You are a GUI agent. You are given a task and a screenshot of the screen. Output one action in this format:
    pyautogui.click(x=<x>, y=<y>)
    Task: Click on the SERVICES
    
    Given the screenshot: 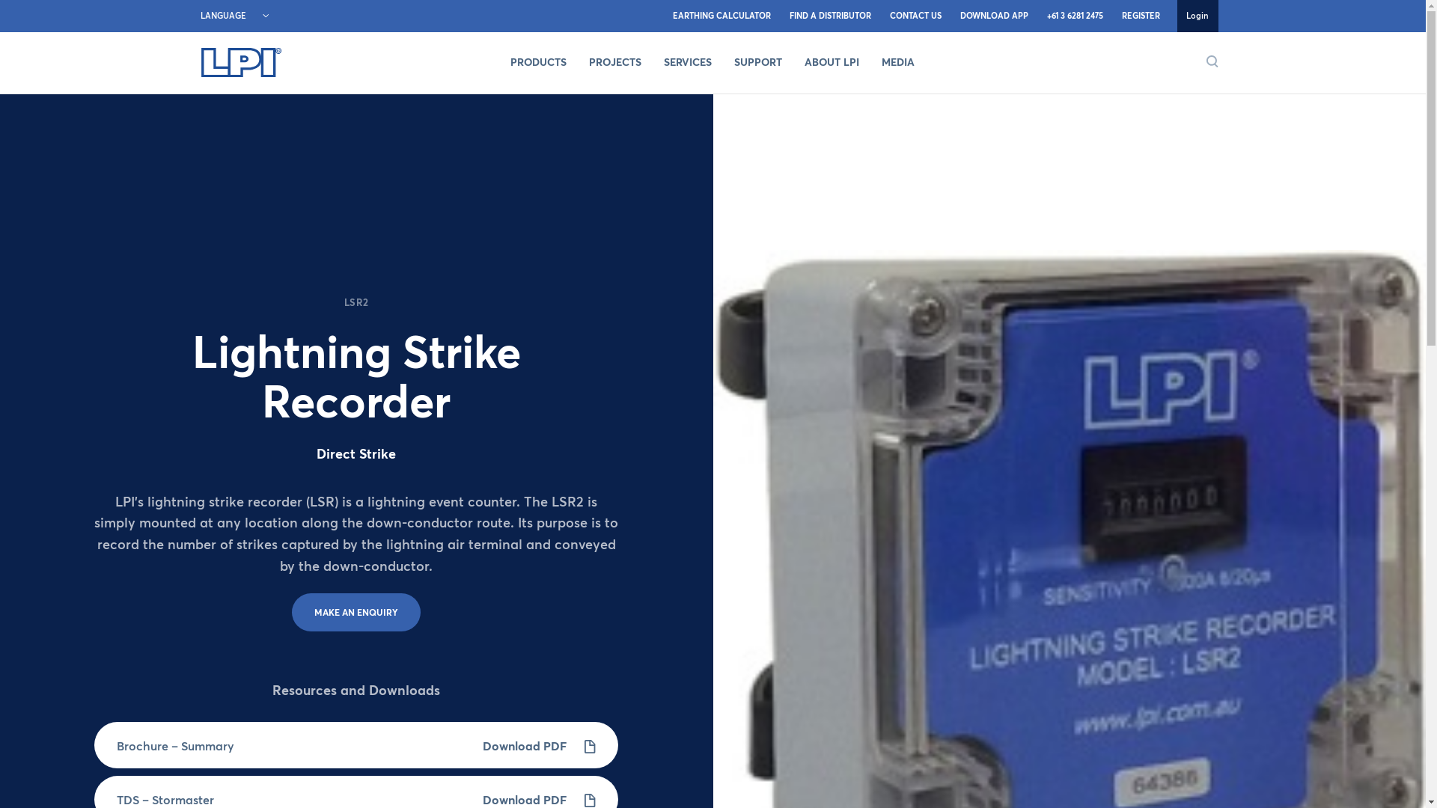 What is the action you would take?
    pyautogui.click(x=688, y=63)
    